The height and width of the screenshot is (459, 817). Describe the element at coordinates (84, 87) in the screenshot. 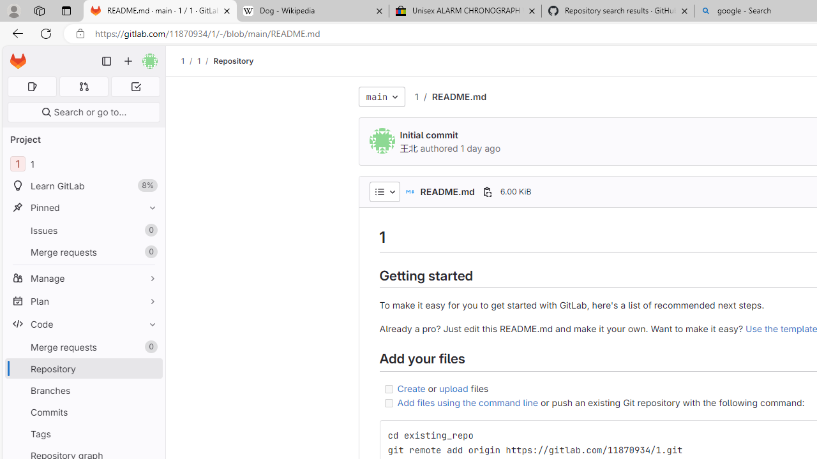

I see `Merge requests 0` at that location.